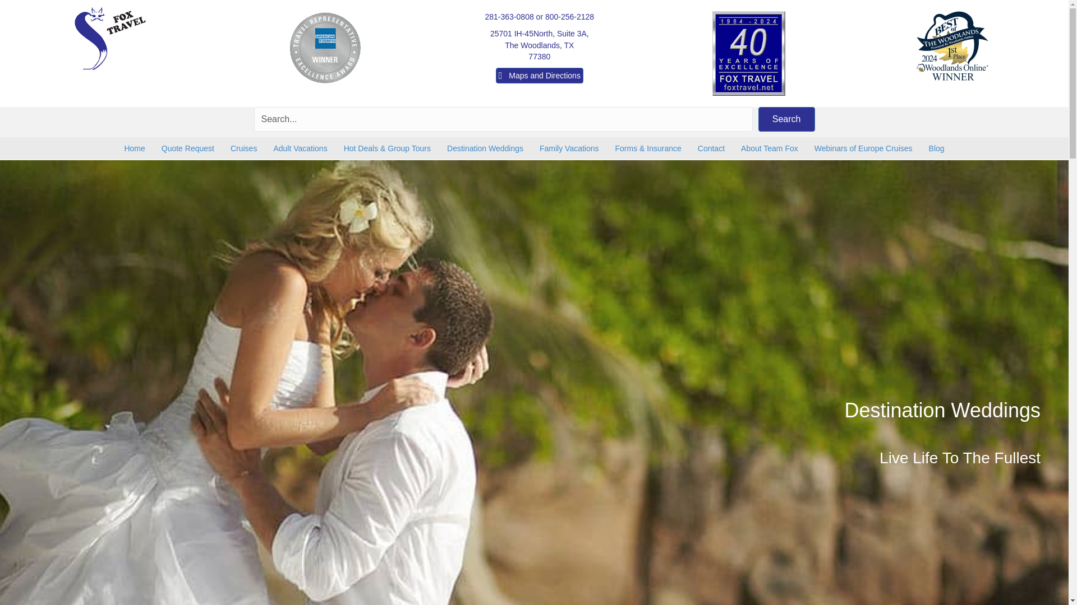 The height and width of the screenshot is (605, 1077). What do you see at coordinates (540, 75) in the screenshot?
I see `Maps and Directions` at bounding box center [540, 75].